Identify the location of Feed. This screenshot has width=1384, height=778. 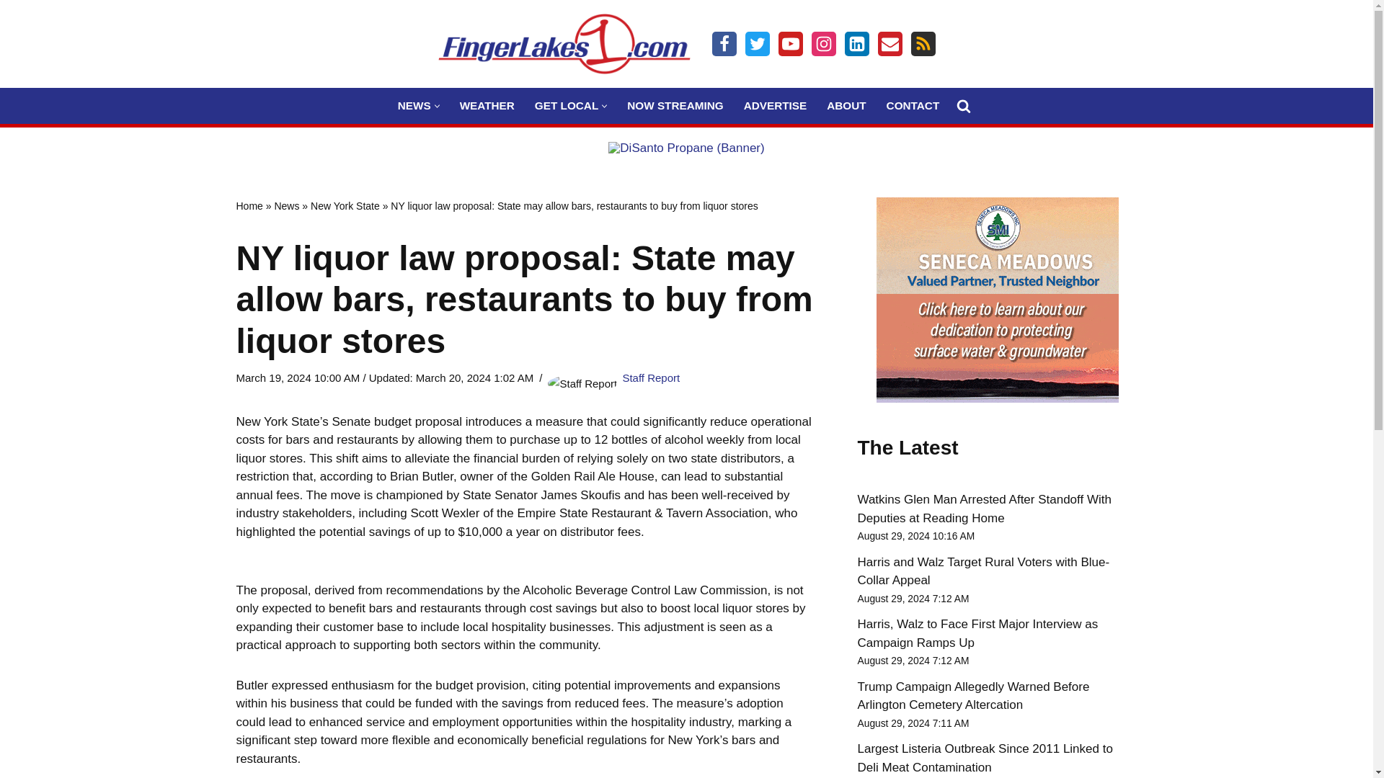
(923, 43).